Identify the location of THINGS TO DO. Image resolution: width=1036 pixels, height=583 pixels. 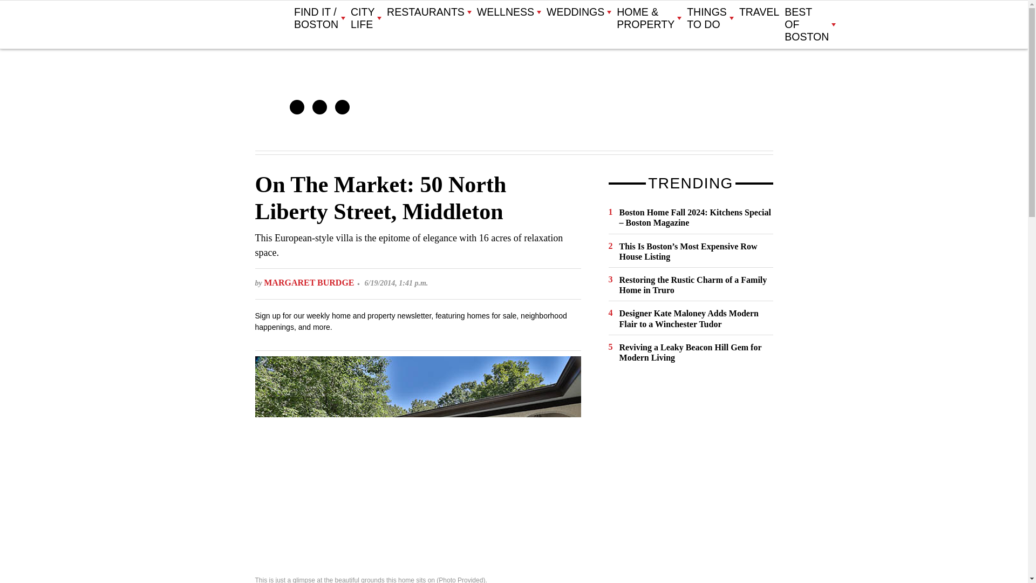
(710, 18).